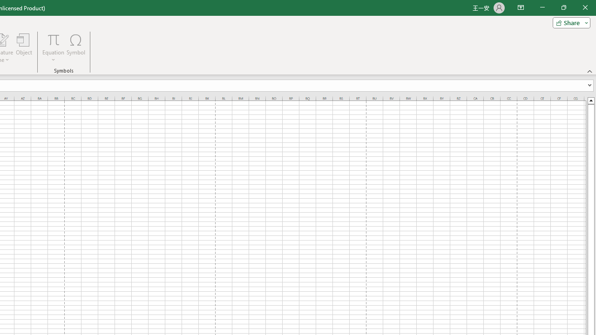 This screenshot has width=596, height=335. Describe the element at coordinates (53, 47) in the screenshot. I see `Equation` at that location.